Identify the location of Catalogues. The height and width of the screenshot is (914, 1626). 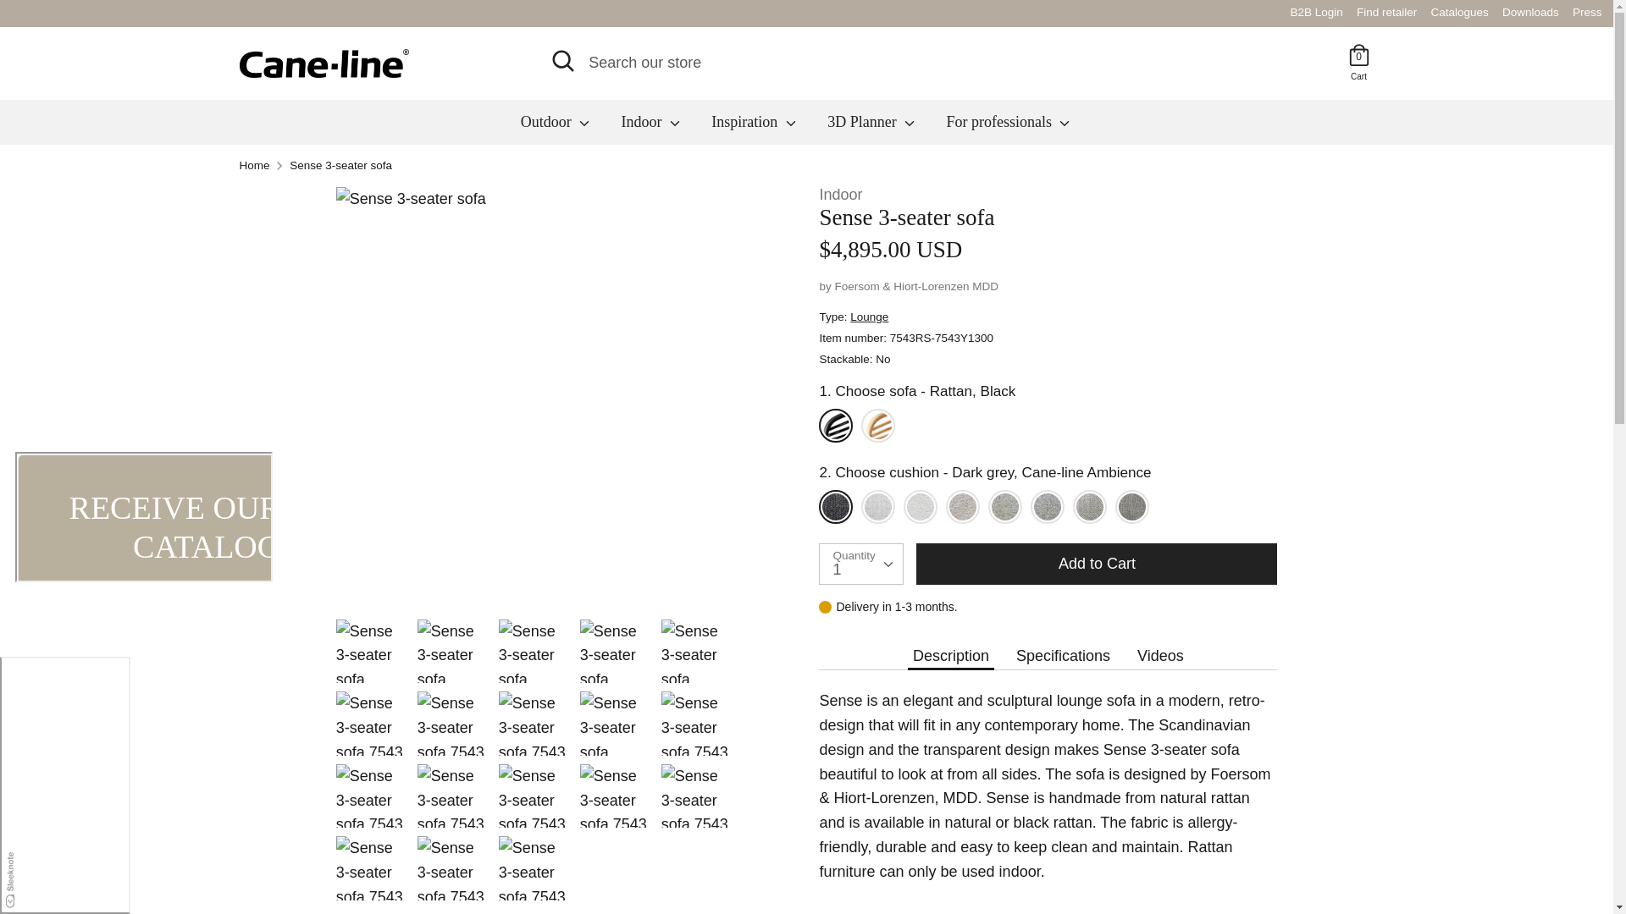
(1358, 74).